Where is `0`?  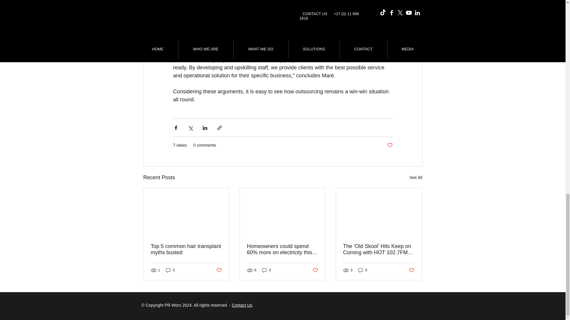
0 is located at coordinates (170, 270).